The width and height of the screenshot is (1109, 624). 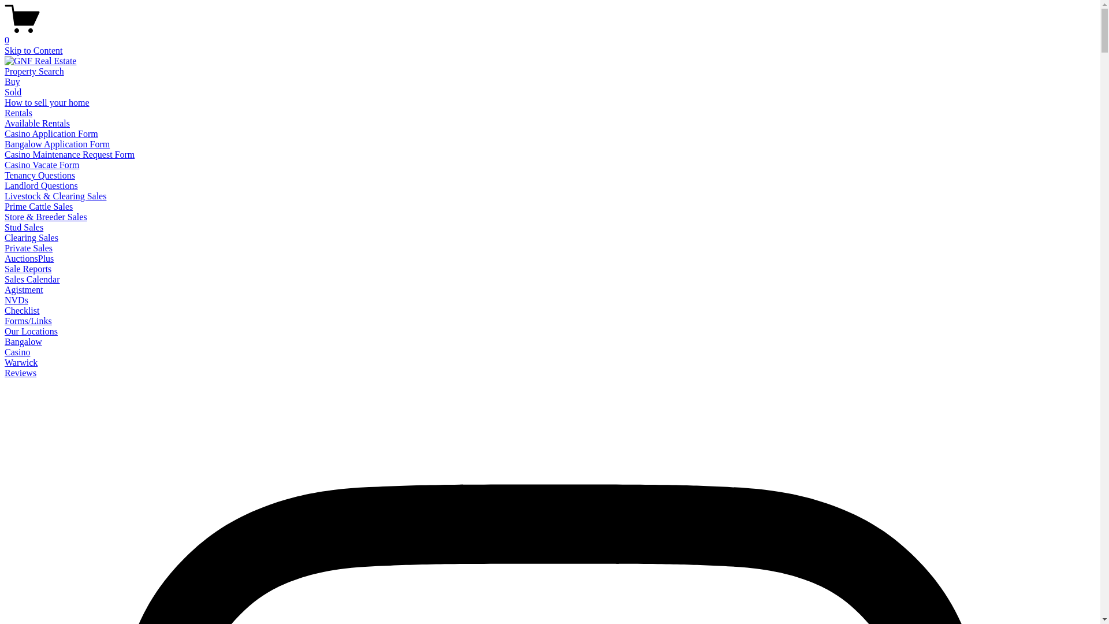 What do you see at coordinates (40, 175) in the screenshot?
I see `Tenancy Questions` at bounding box center [40, 175].